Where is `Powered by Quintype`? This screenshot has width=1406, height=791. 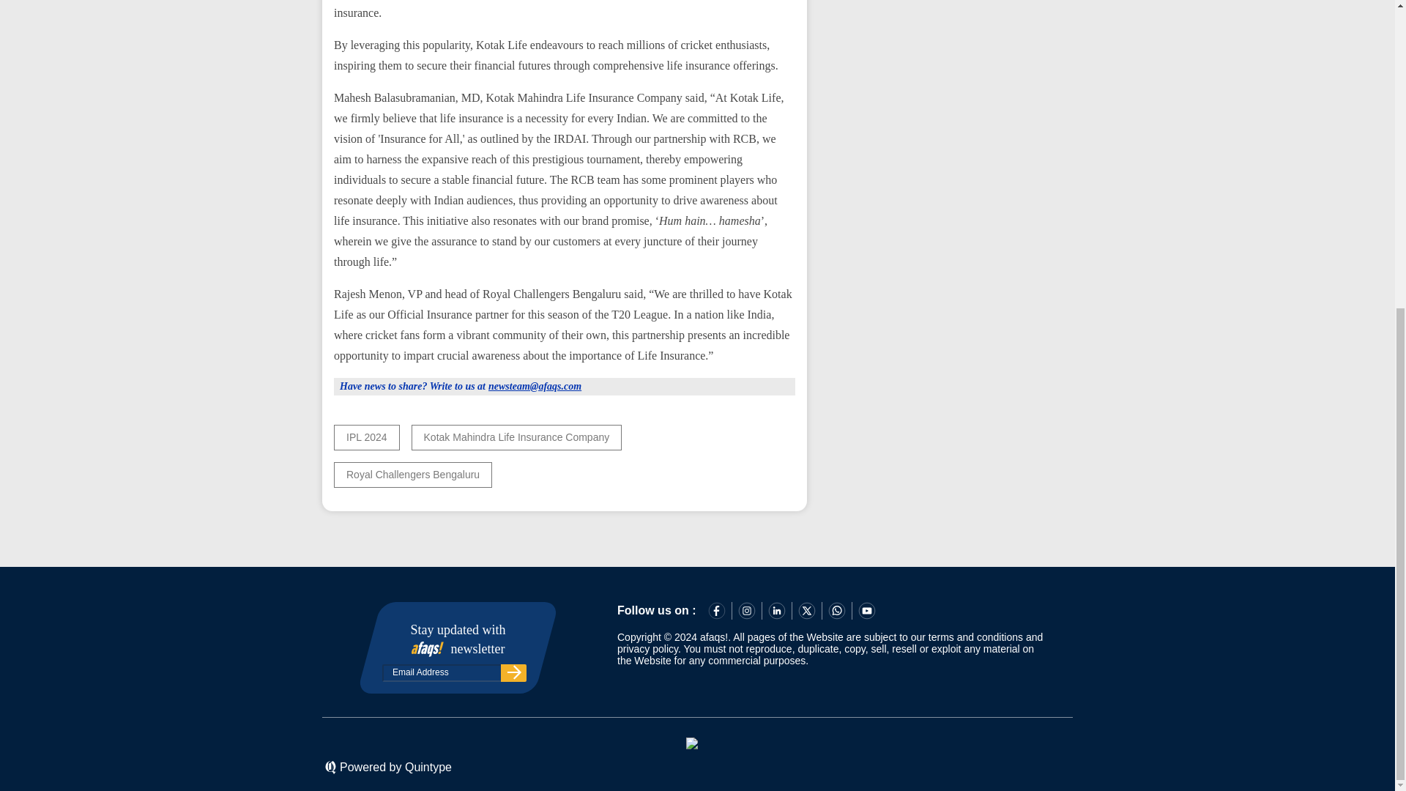 Powered by Quintype is located at coordinates (395, 768).